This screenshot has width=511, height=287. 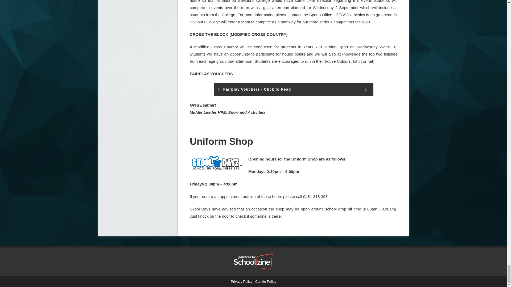 I want to click on Fairplay Vouchers - Click to Read, so click(x=293, y=89).